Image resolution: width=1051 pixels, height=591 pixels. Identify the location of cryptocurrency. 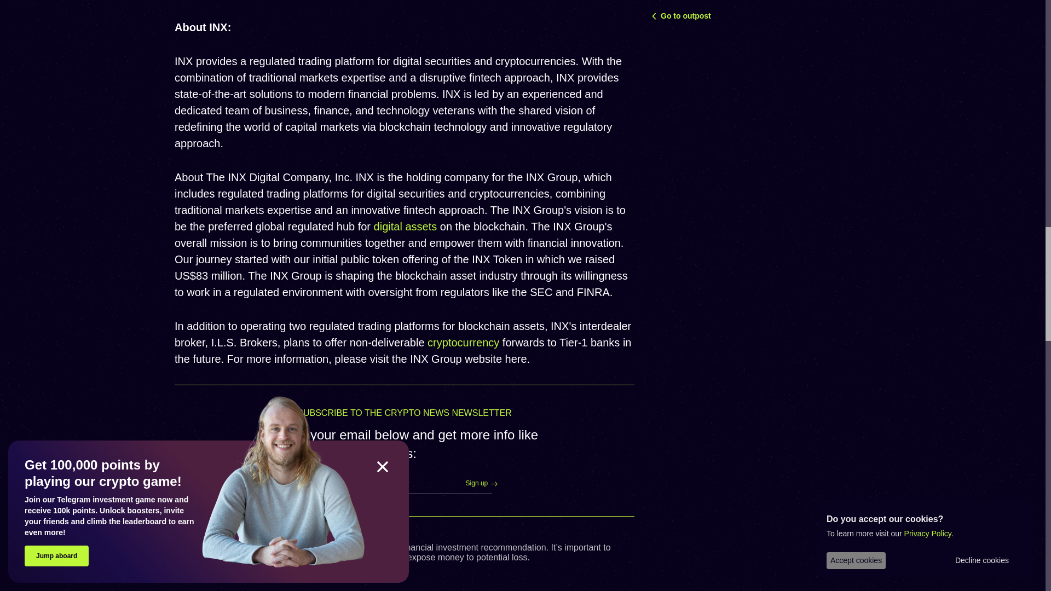
(463, 343).